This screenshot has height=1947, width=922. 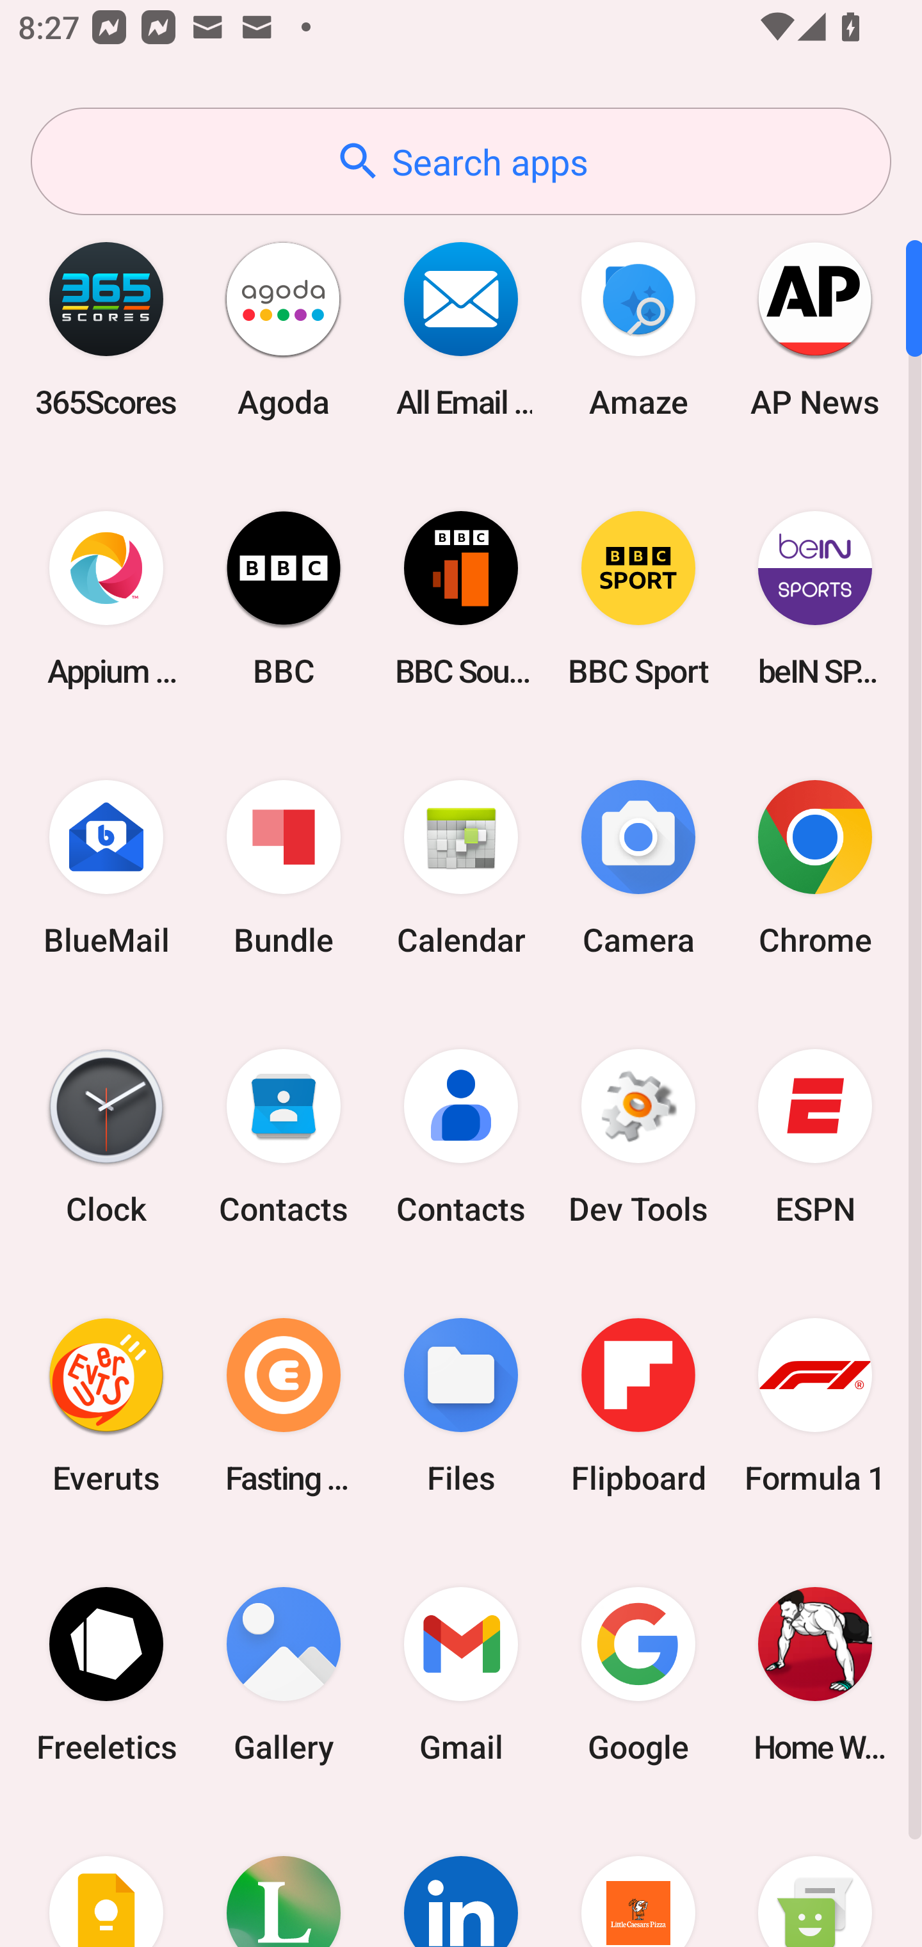 What do you see at coordinates (106, 329) in the screenshot?
I see `365Scores` at bounding box center [106, 329].